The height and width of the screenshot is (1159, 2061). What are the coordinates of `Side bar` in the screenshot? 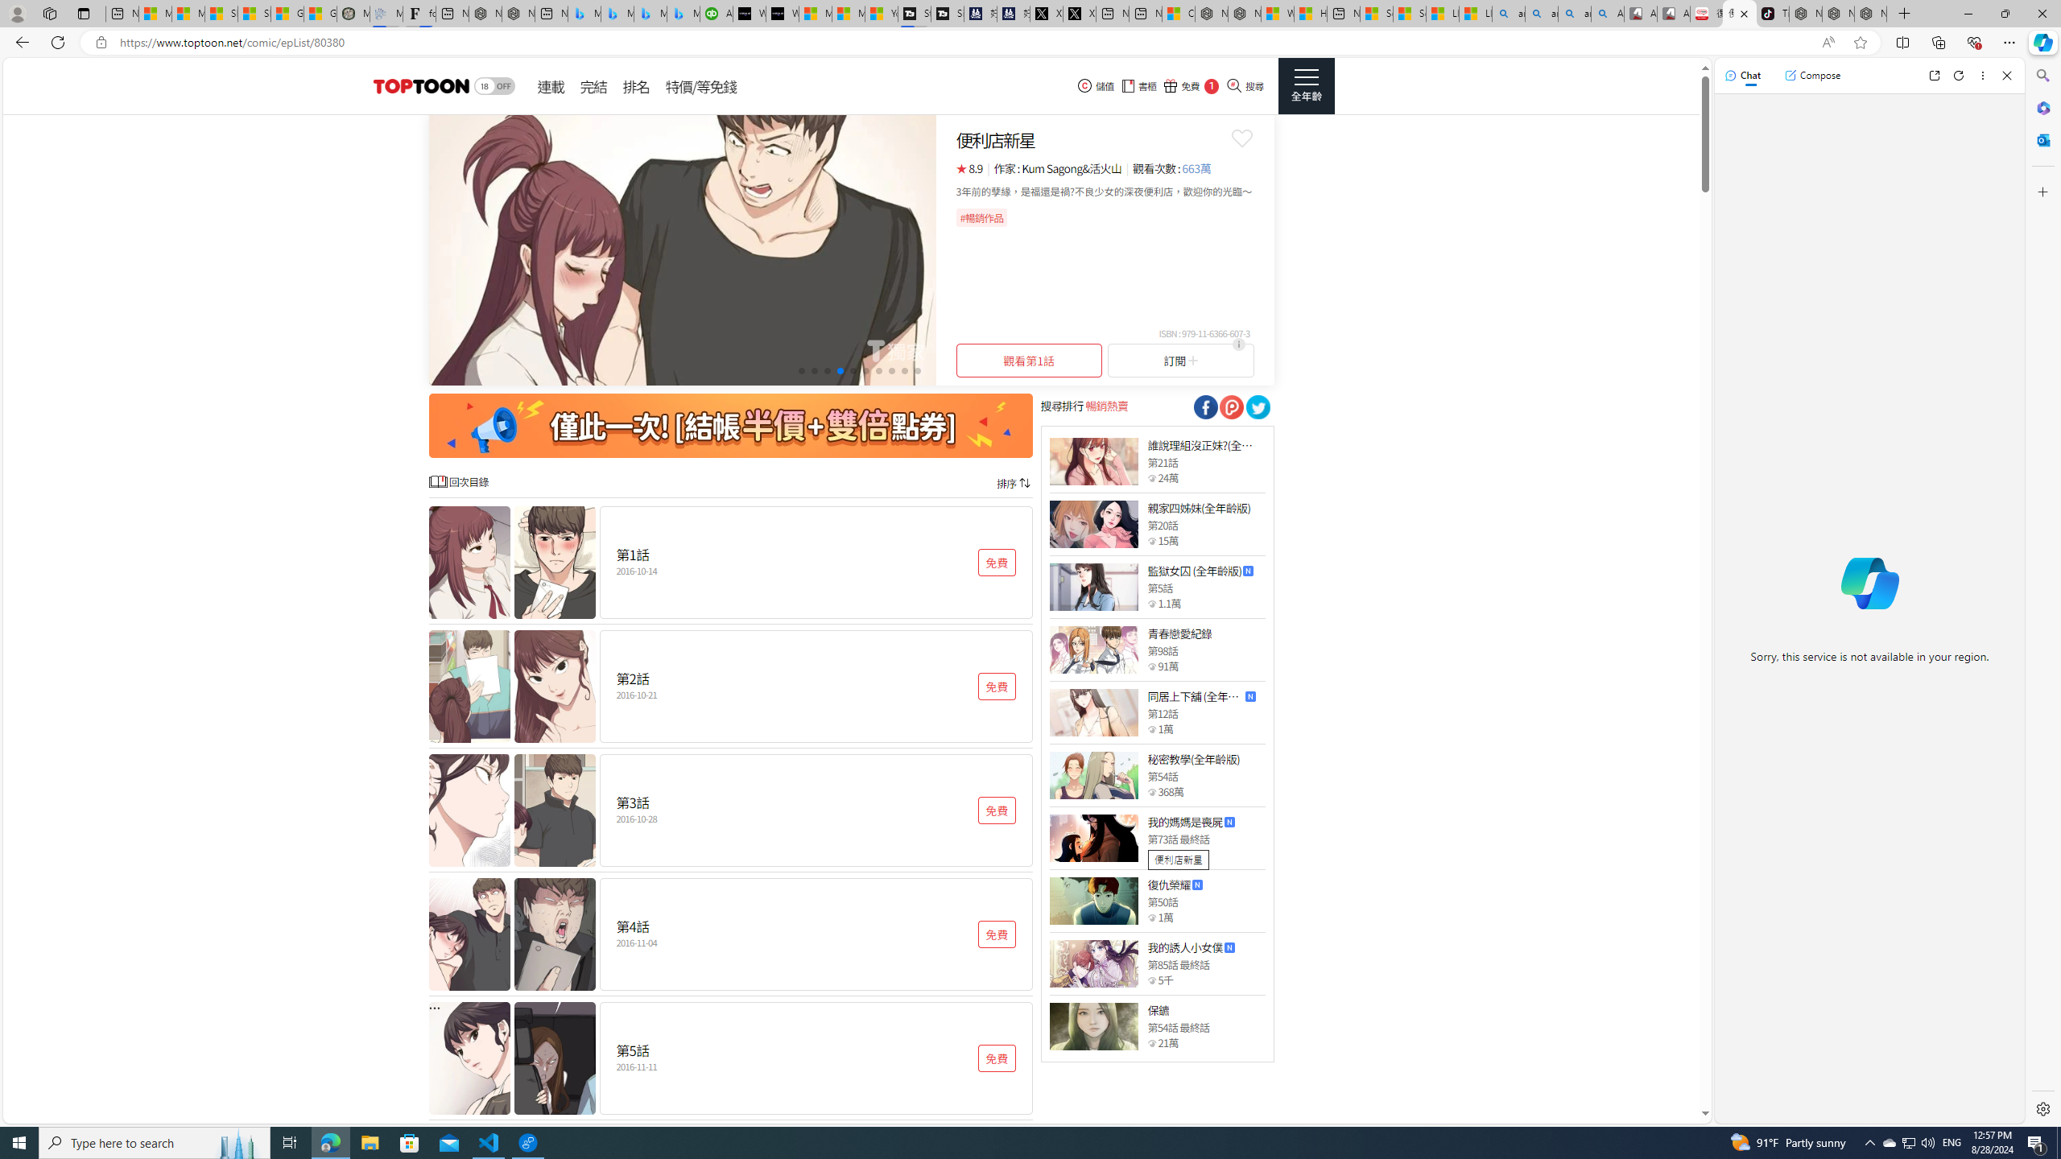 It's located at (2043, 592).